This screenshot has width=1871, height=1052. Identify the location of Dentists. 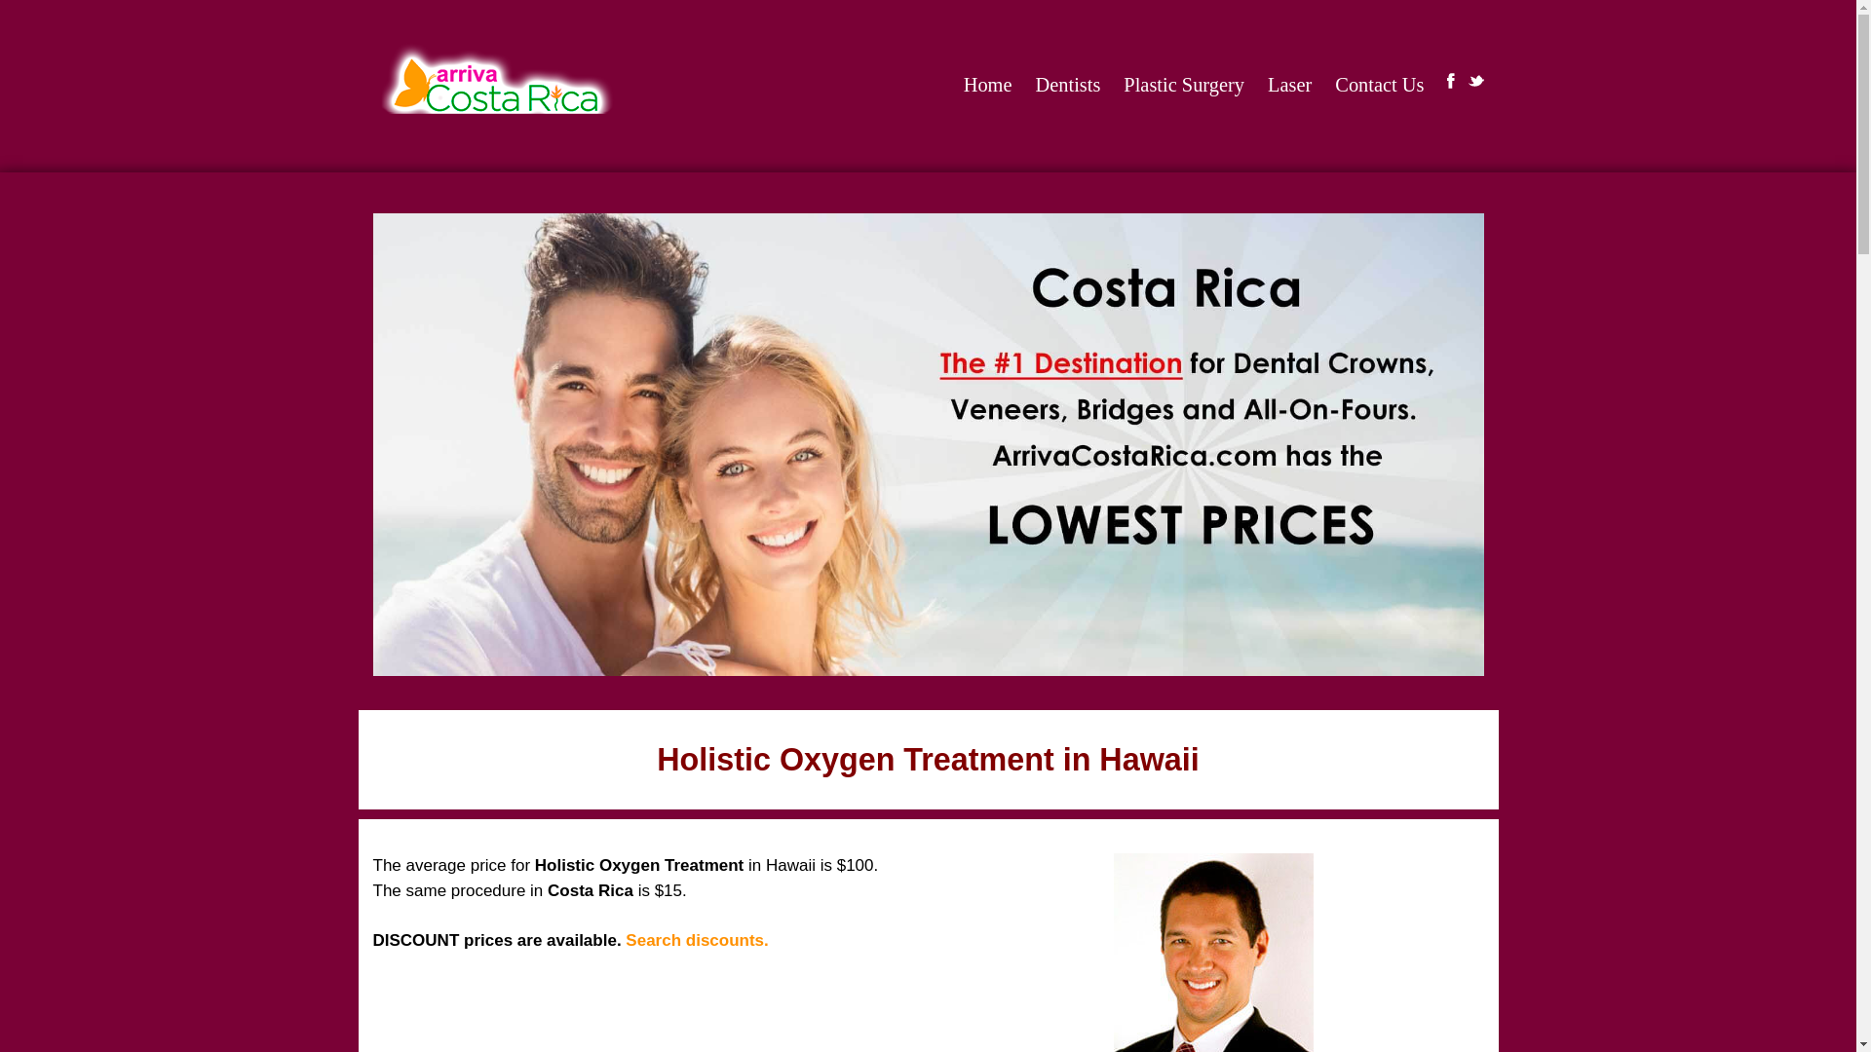
(1068, 85).